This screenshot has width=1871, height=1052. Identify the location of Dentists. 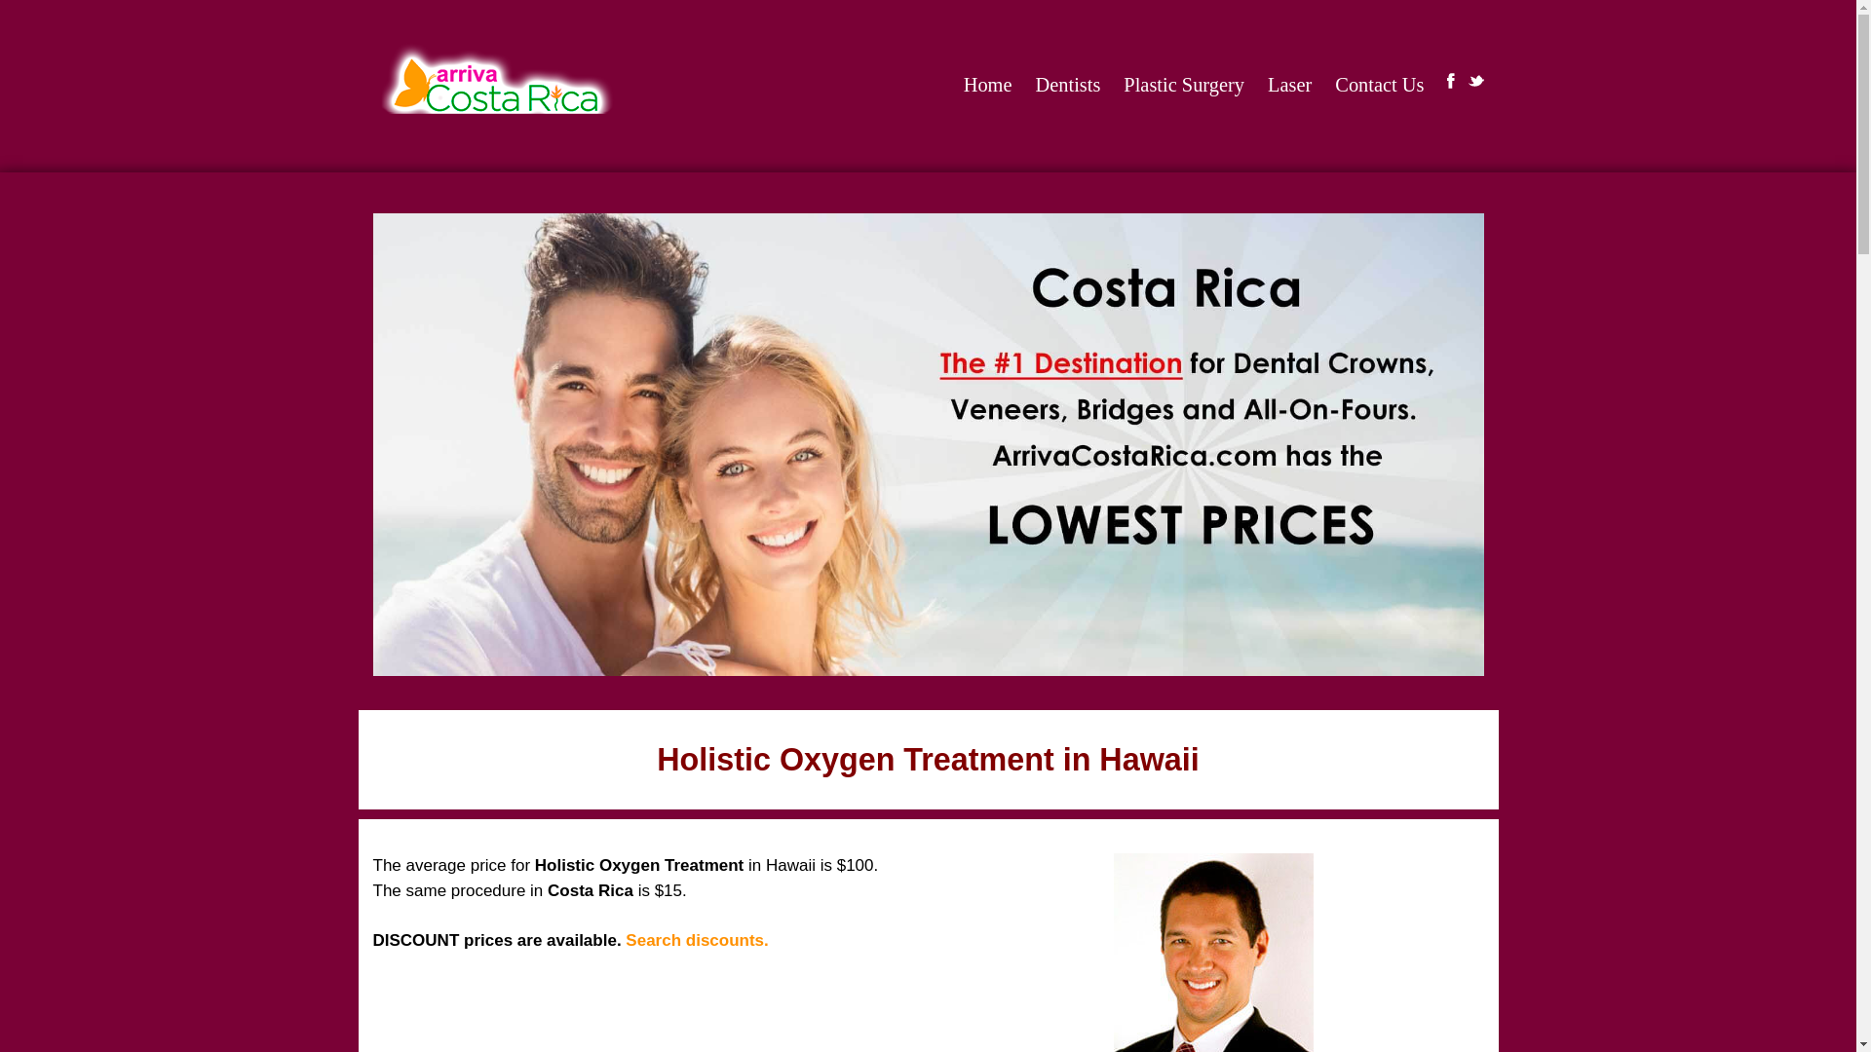
(1068, 85).